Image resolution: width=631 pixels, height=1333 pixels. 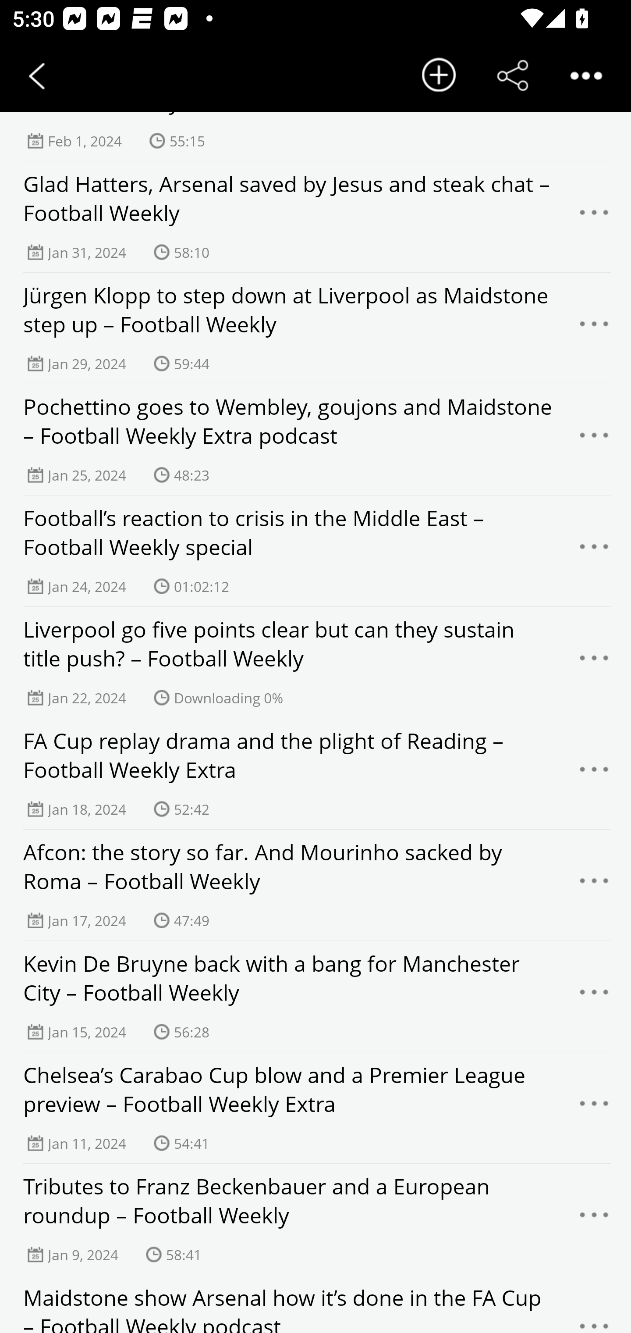 I want to click on Menu, so click(x=594, y=1108).